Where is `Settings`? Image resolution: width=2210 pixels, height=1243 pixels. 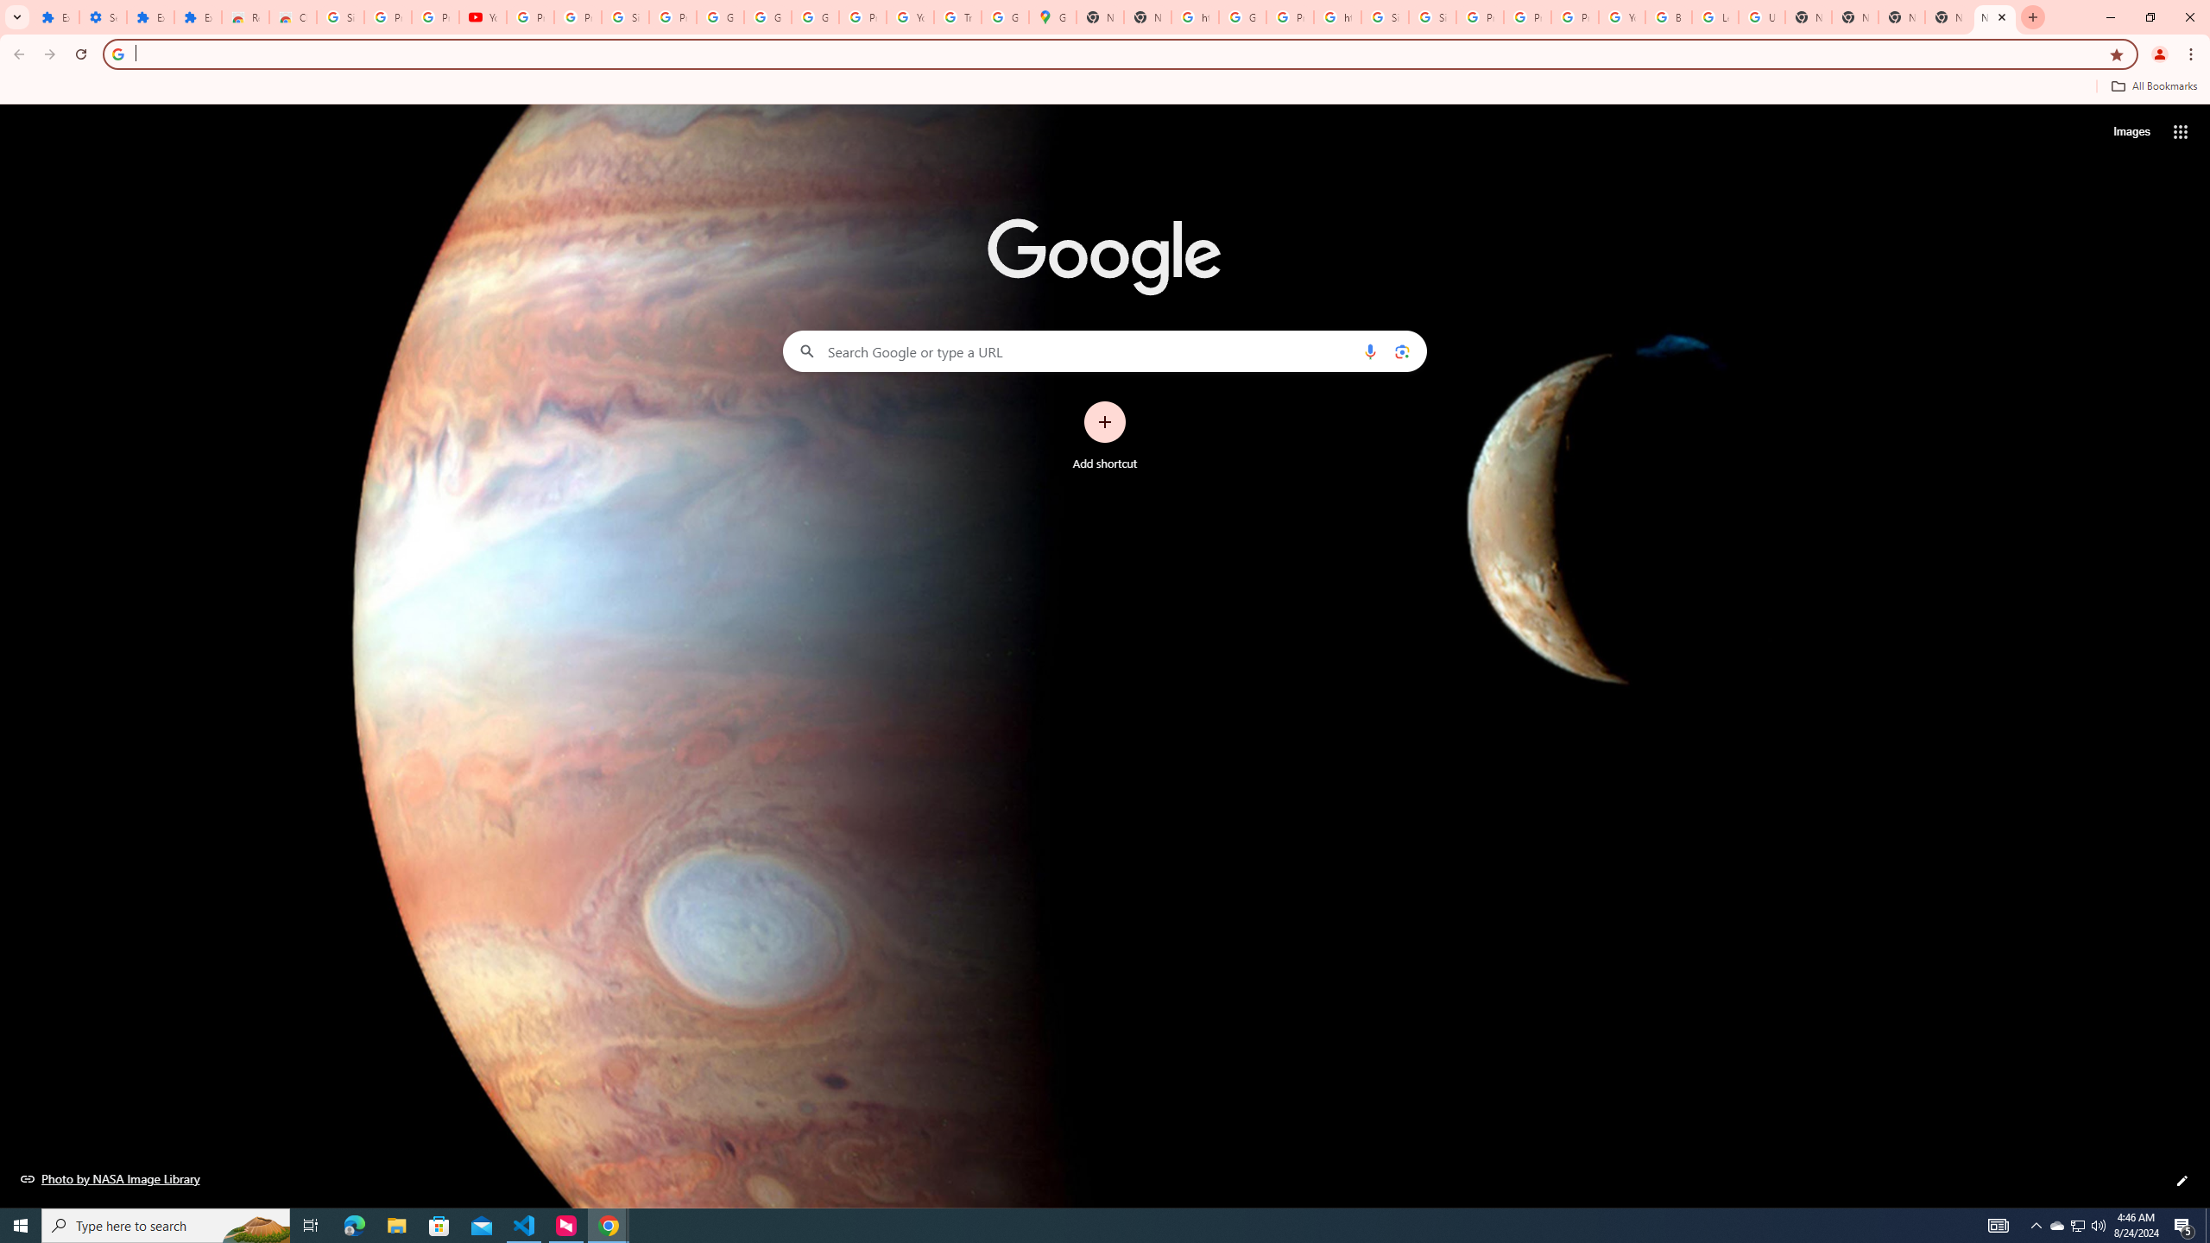
Settings is located at coordinates (102, 17).